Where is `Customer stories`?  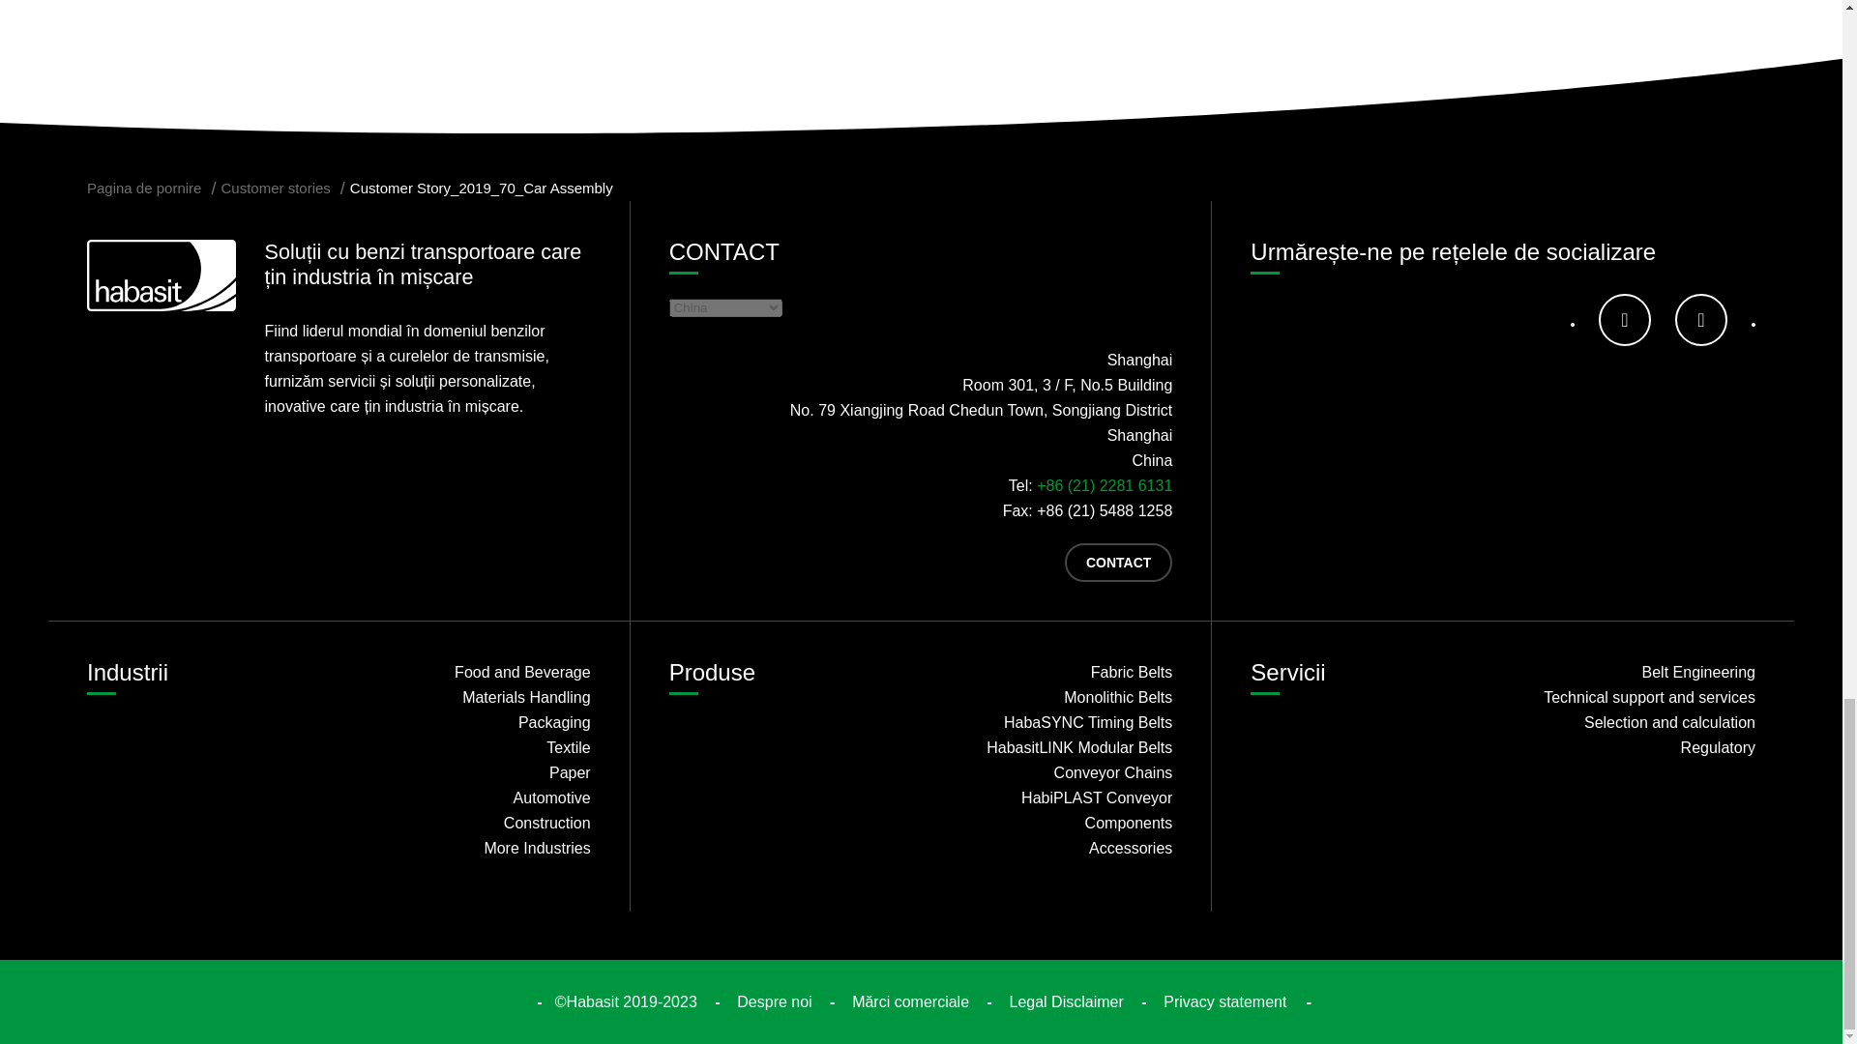
Customer stories is located at coordinates (275, 188).